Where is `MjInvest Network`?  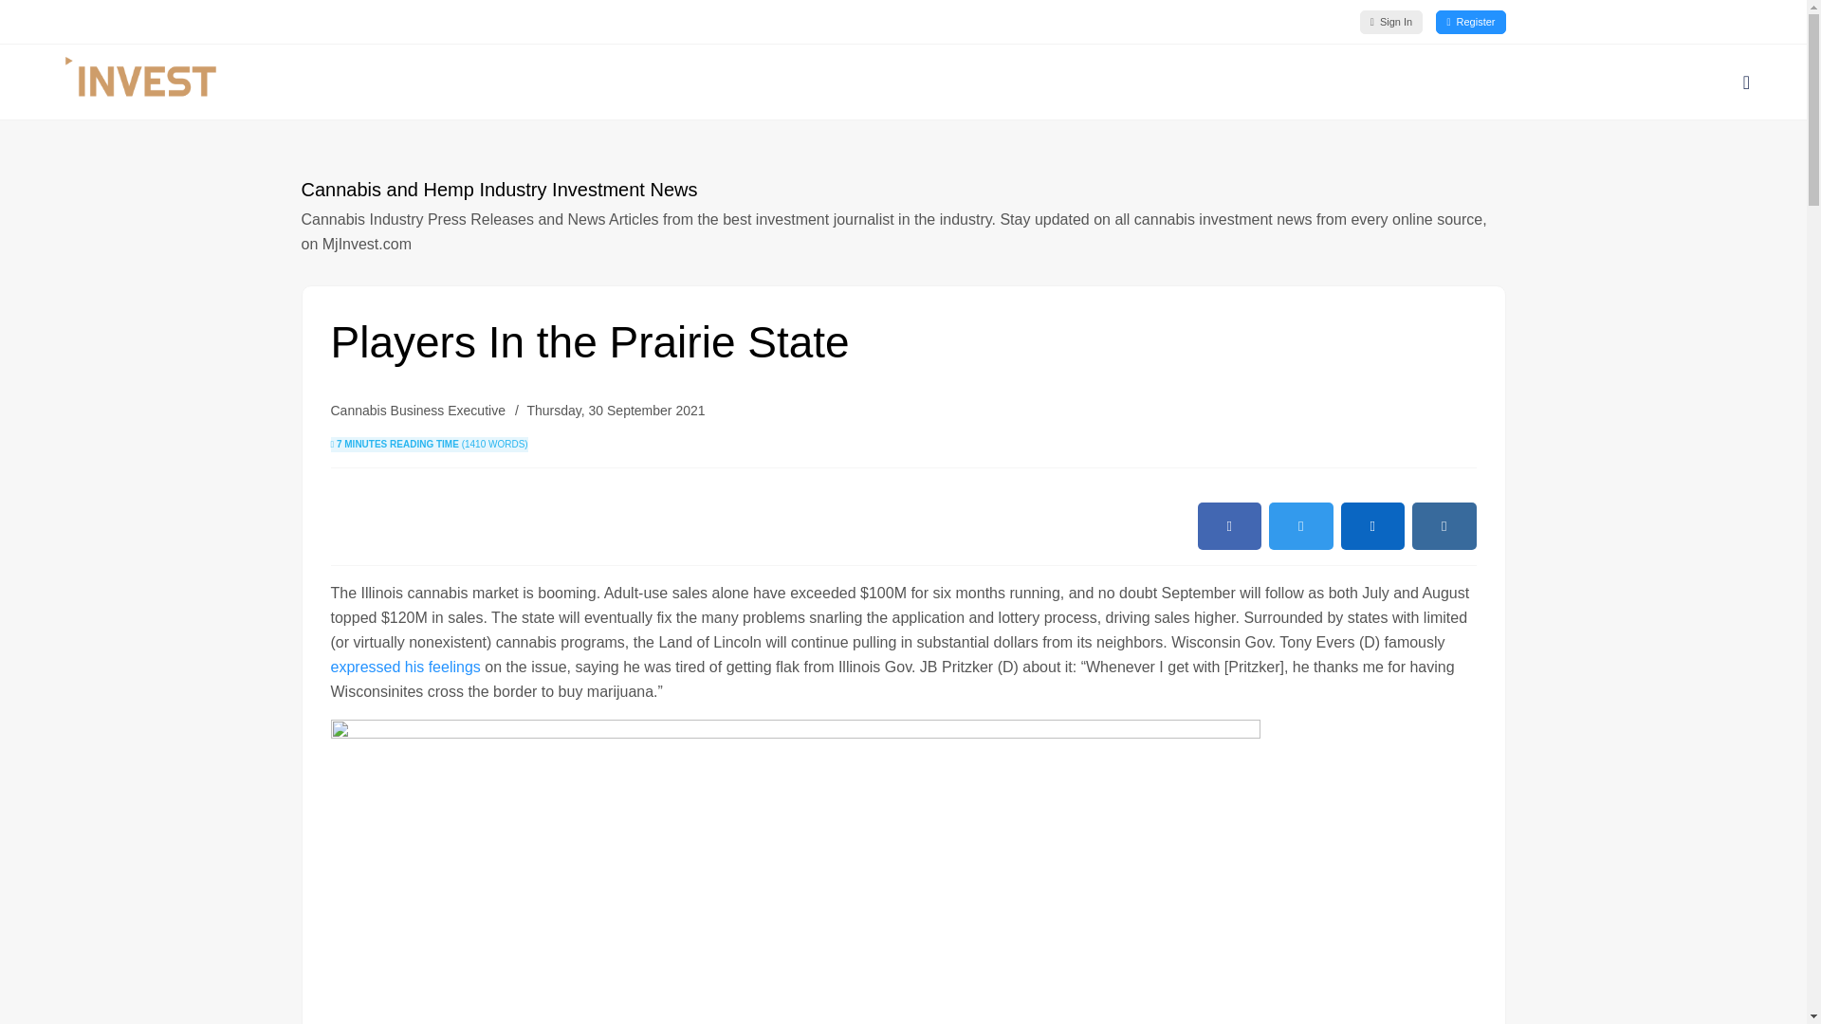
MjInvest Network is located at coordinates (1688, 82).